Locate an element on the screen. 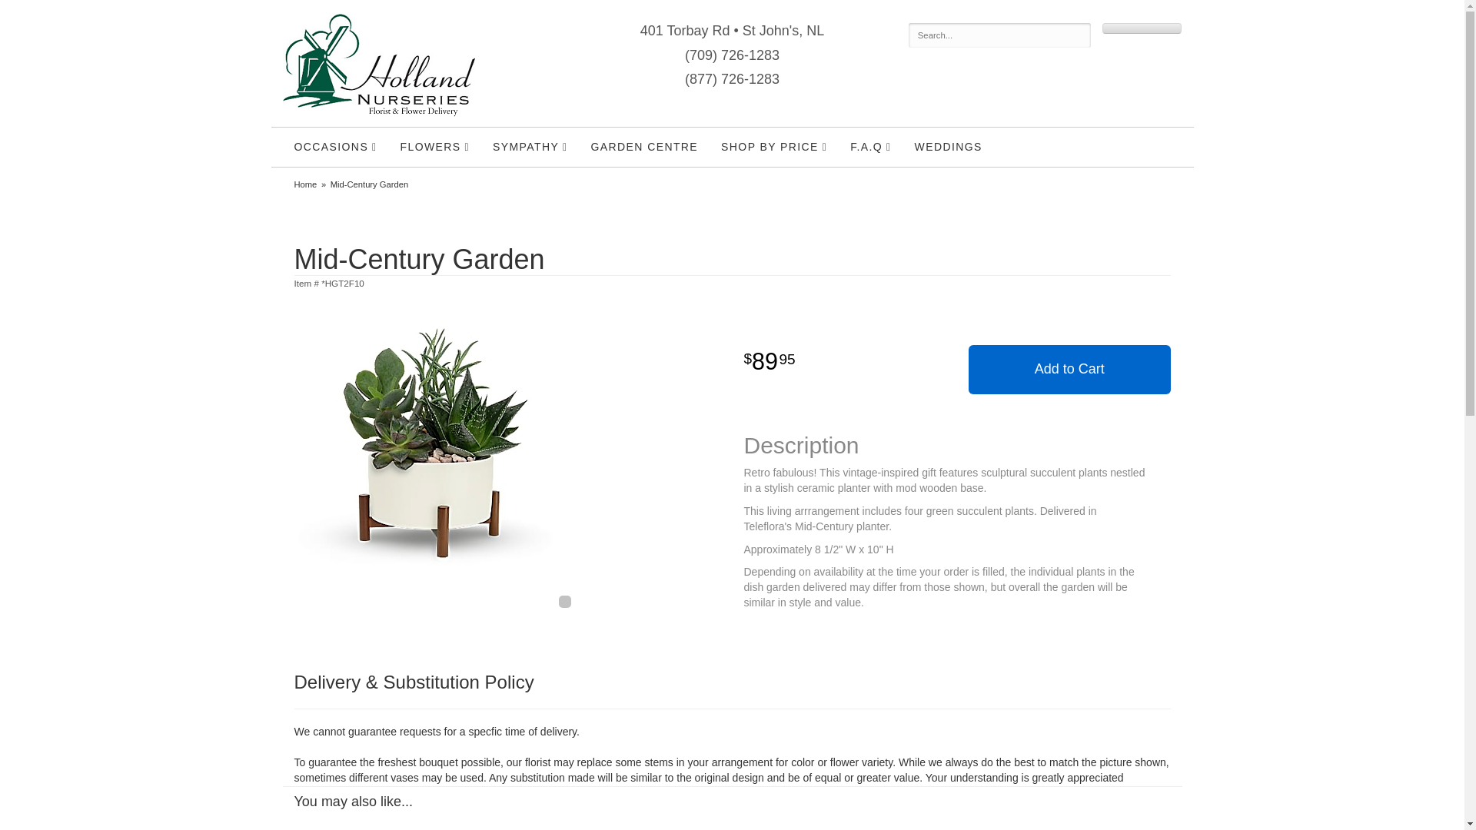  SHOP BY PRICE is located at coordinates (773, 148).